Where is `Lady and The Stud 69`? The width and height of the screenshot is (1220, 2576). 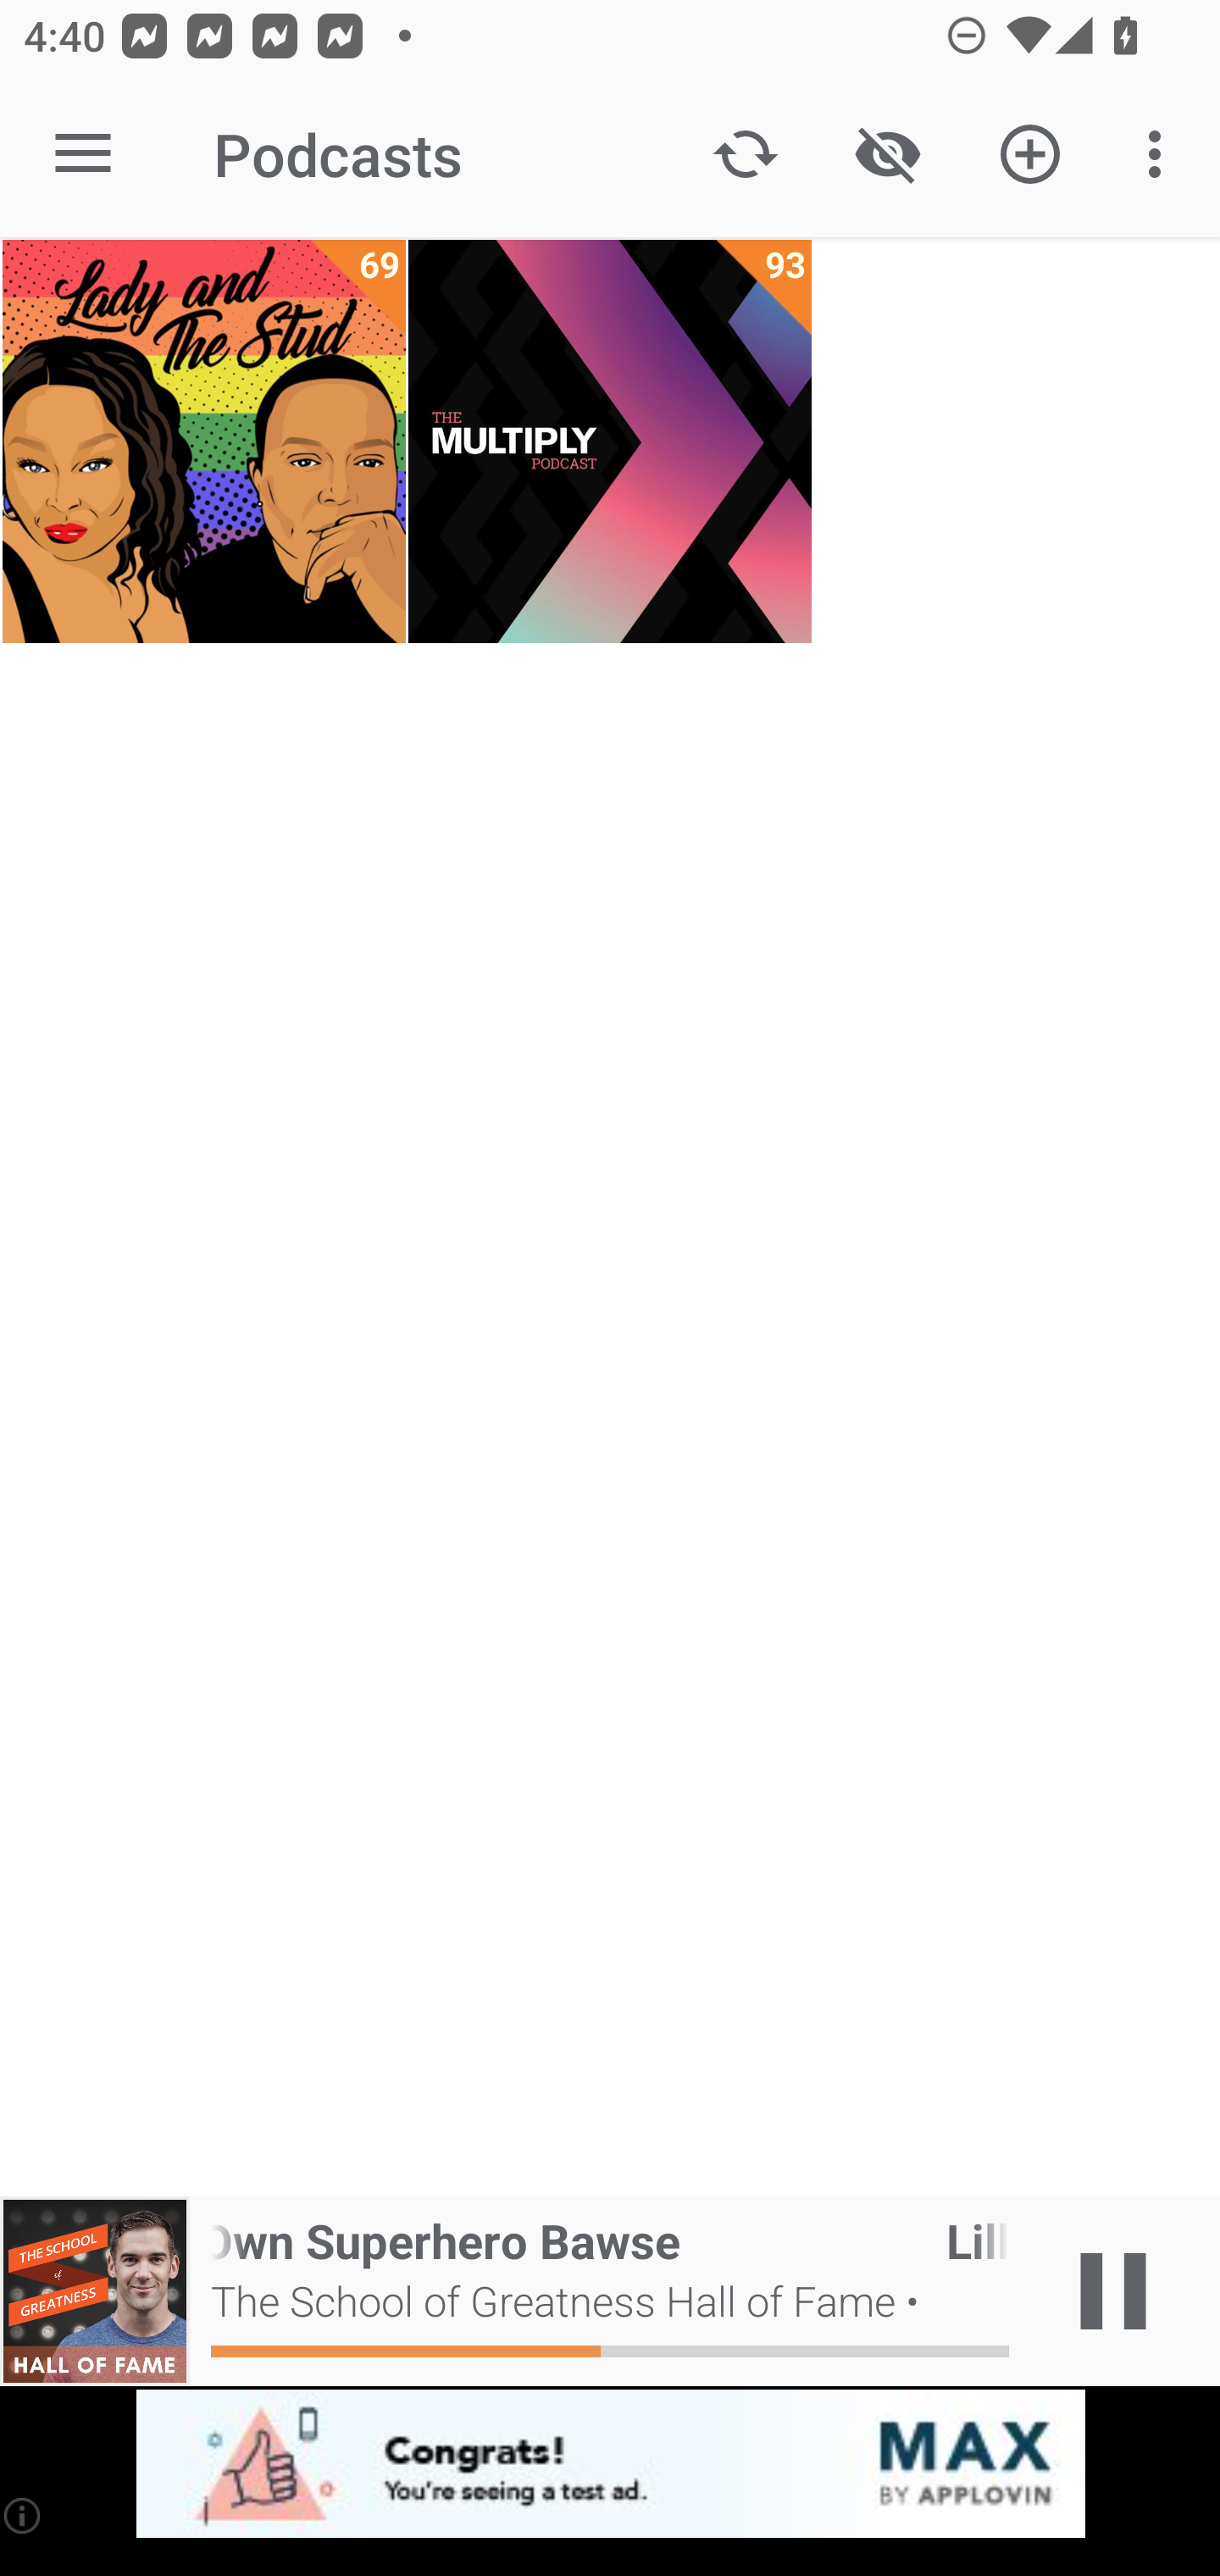
Lady and The Stud 69 is located at coordinates (203, 441).